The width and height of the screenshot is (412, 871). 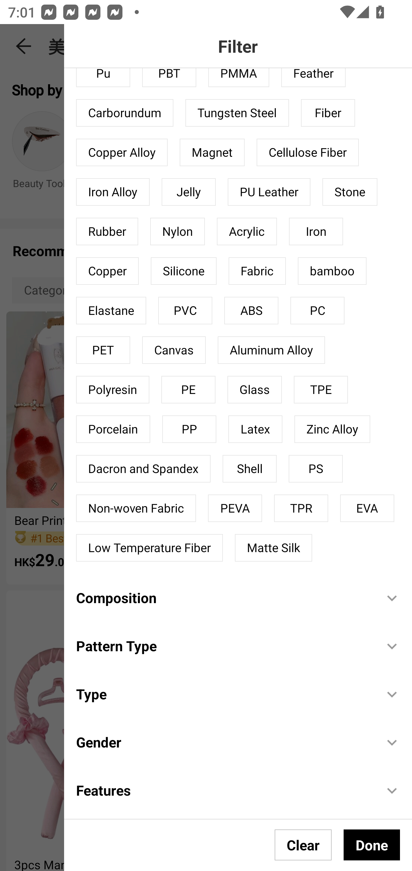 I want to click on Pu, so click(x=103, y=77).